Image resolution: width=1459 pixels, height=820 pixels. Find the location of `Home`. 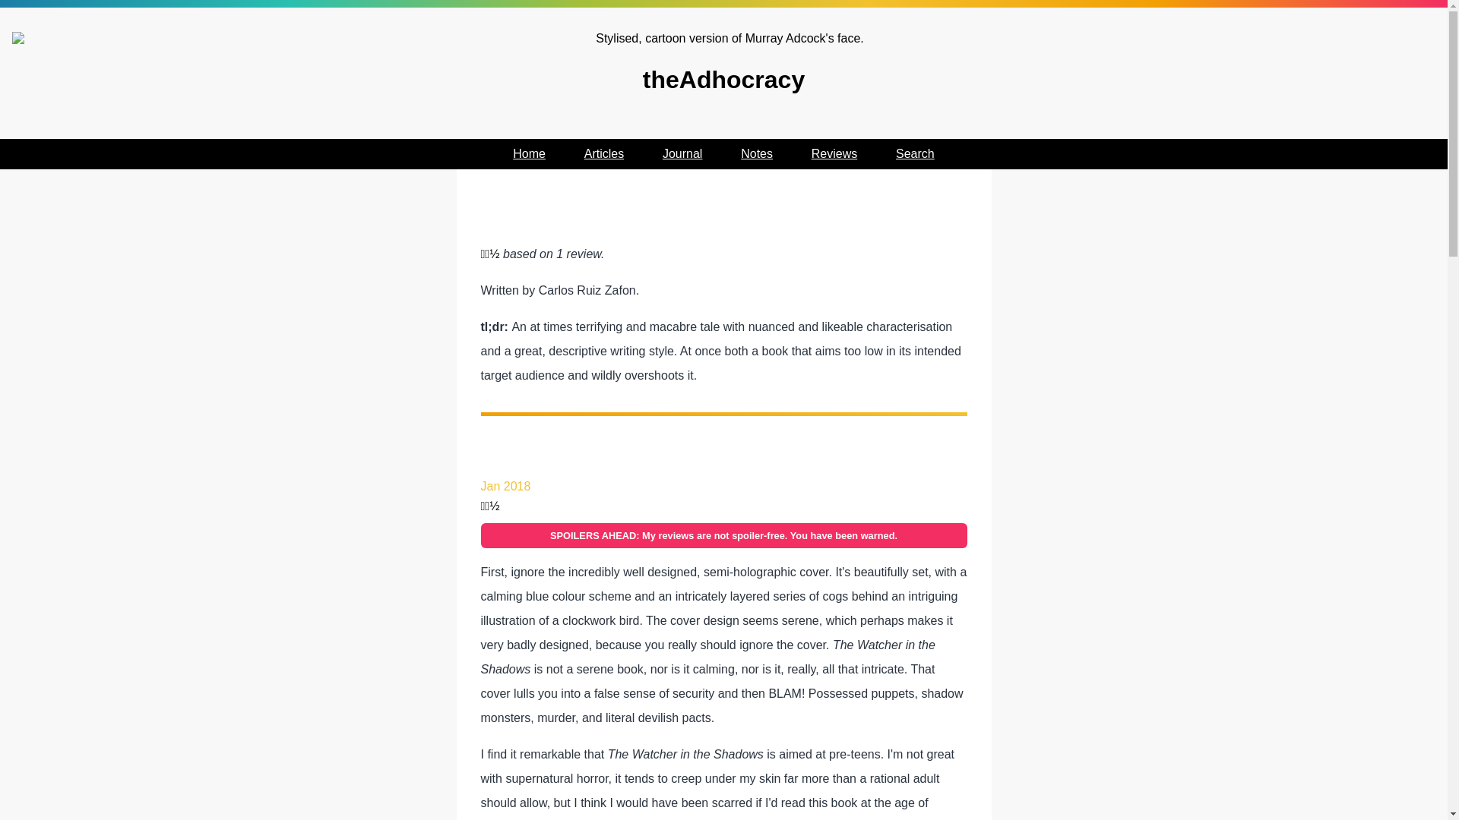

Home is located at coordinates (529, 153).